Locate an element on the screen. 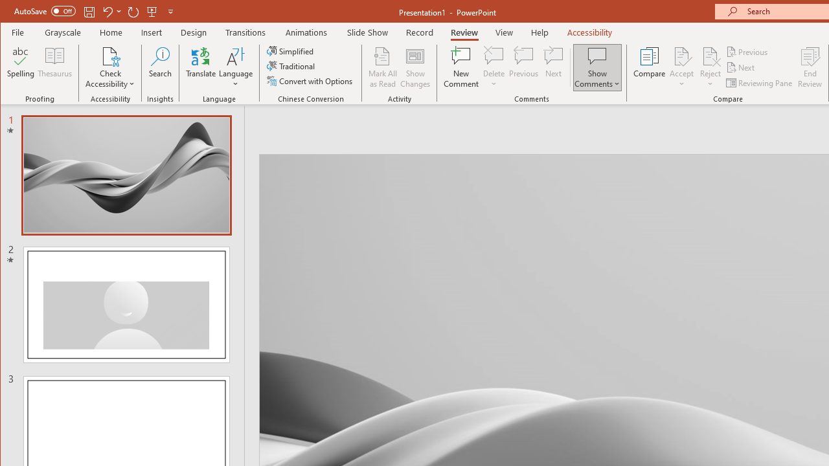 This screenshot has height=466, width=829. Delete is located at coordinates (494, 67).